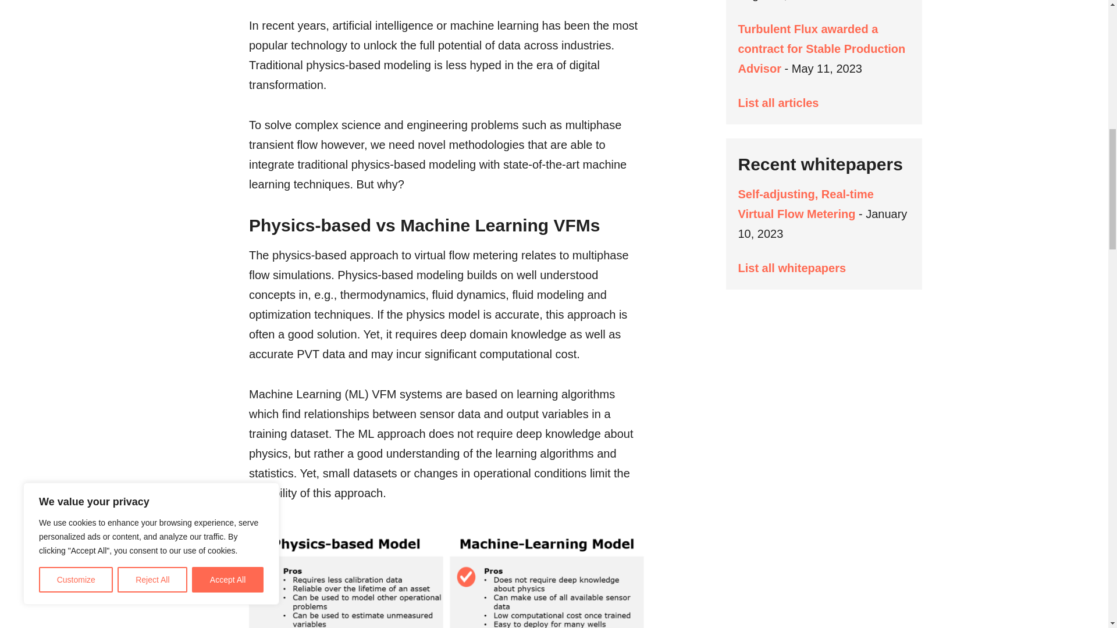 This screenshot has width=1117, height=628. I want to click on Comparison Physics-based vs Machine-learning models, so click(447, 580).